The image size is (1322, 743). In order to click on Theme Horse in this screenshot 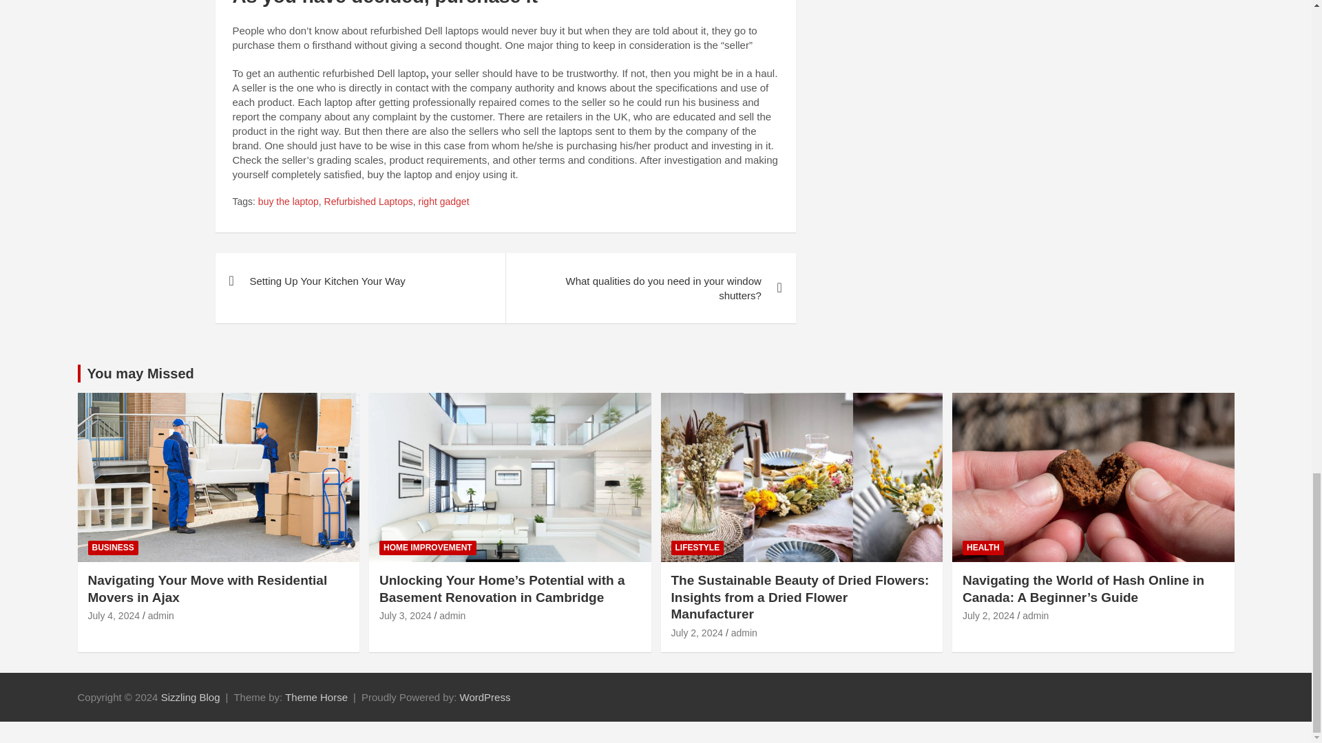, I will do `click(316, 697)`.